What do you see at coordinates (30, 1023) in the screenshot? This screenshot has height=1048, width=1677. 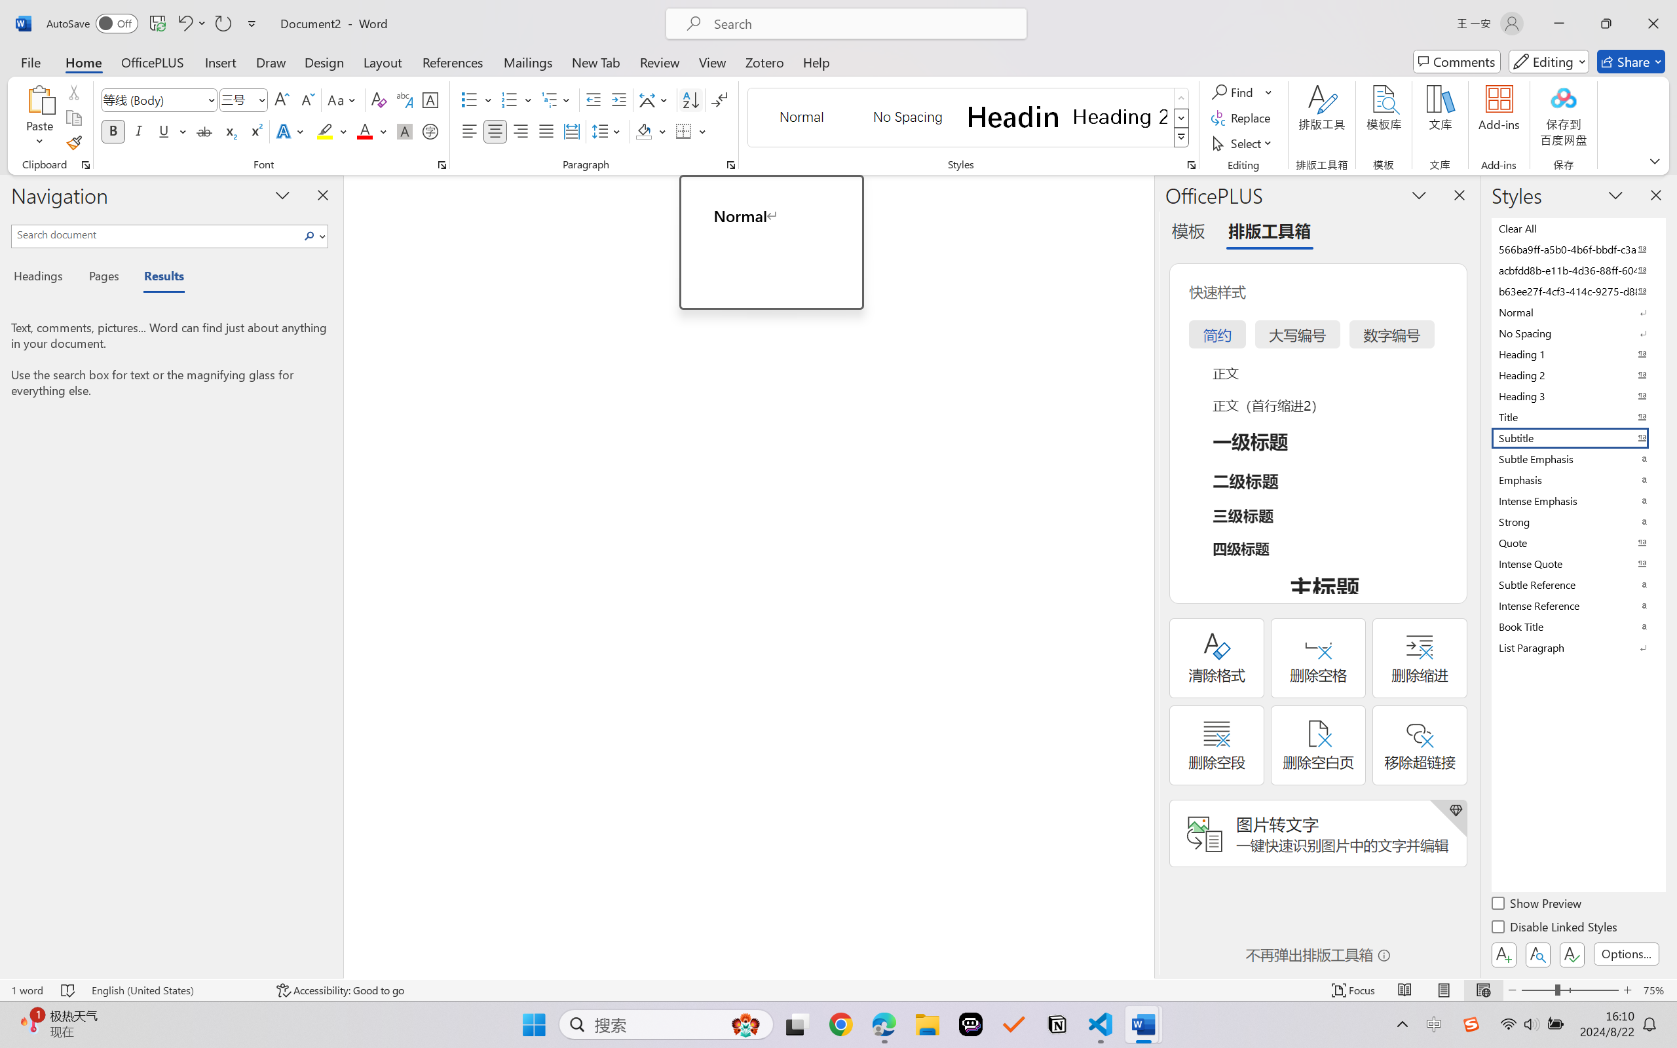 I see `AutomationID: BadgeAnchorLargeTicker` at bounding box center [30, 1023].